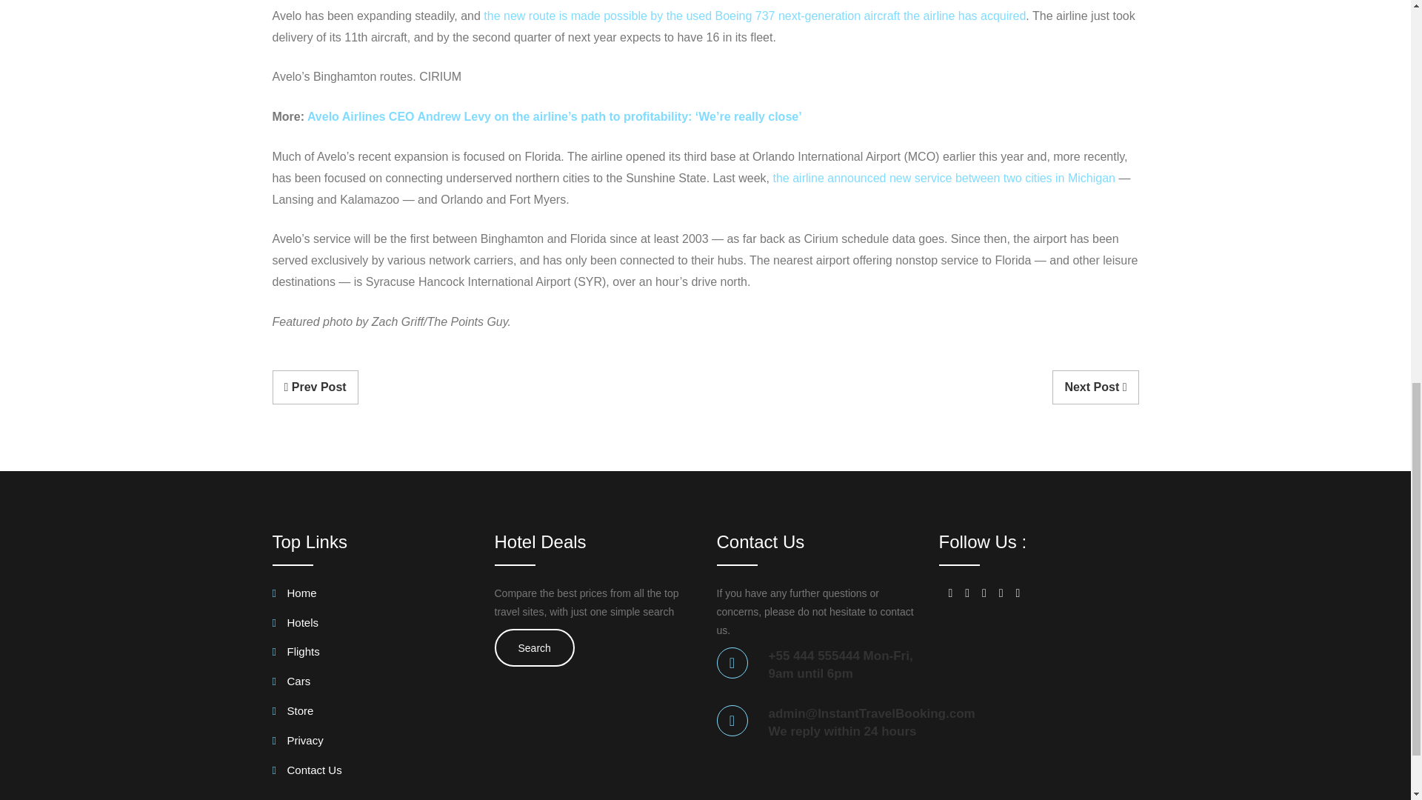 The width and height of the screenshot is (1422, 800). Describe the element at coordinates (292, 684) in the screenshot. I see `Cars` at that location.